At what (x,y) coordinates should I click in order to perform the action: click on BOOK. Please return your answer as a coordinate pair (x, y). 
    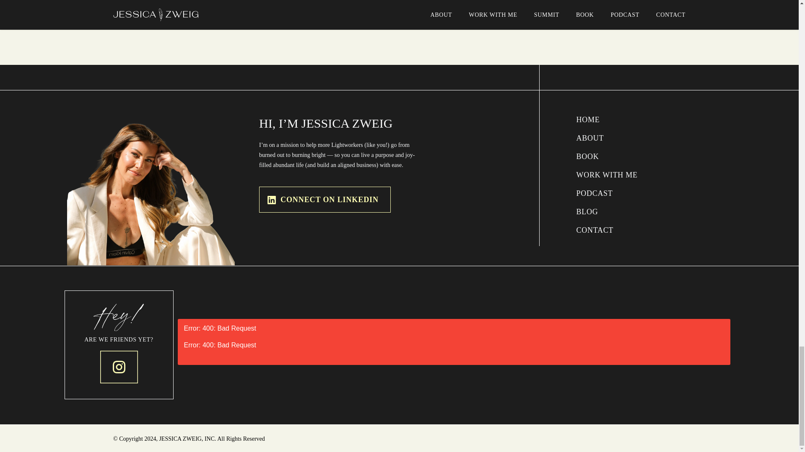
    Looking at the image, I should click on (618, 156).